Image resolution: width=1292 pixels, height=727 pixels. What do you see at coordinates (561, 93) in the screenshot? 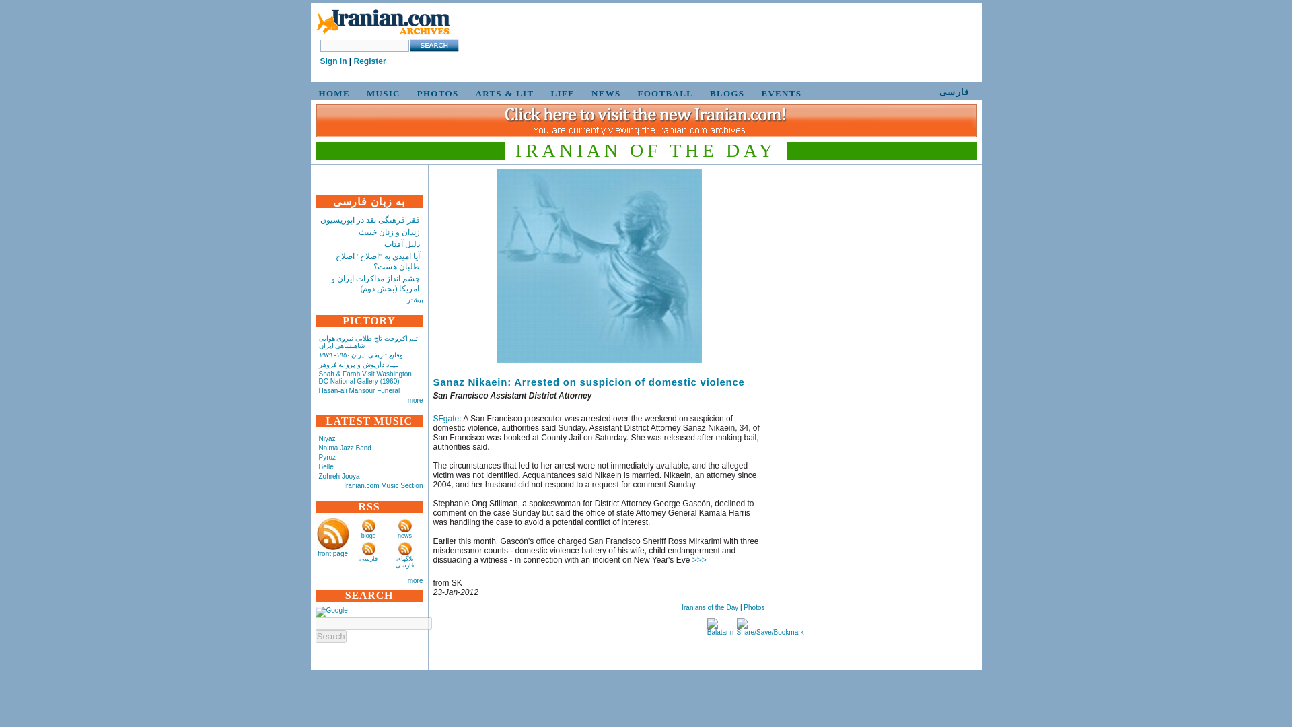
I see `LIFE` at bounding box center [561, 93].